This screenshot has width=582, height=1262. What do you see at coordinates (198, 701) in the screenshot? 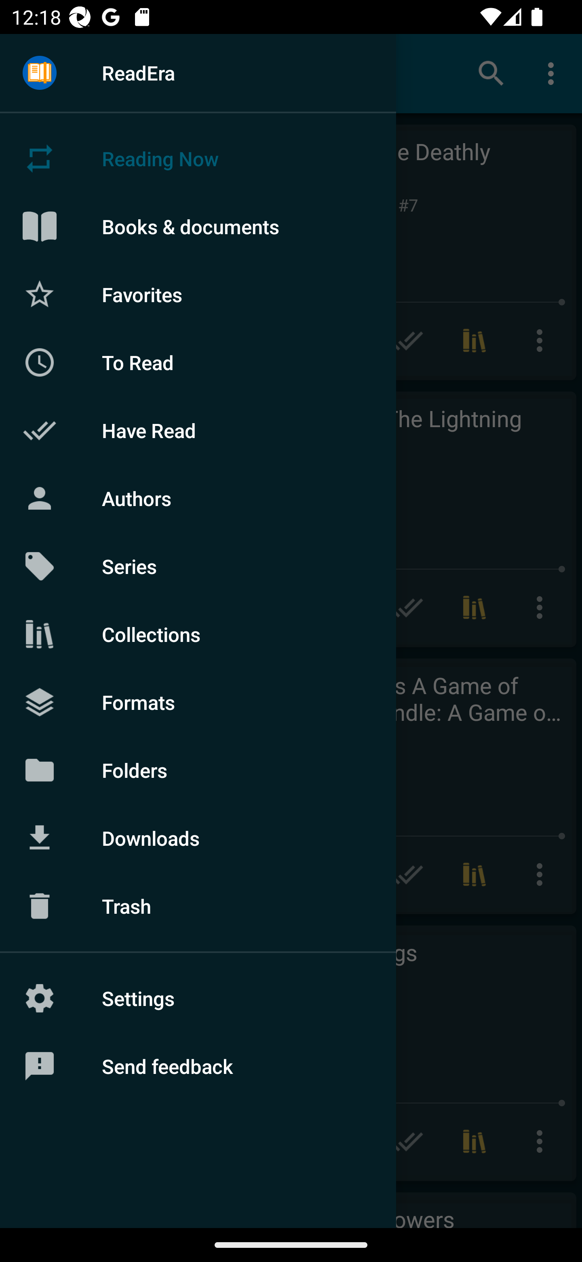
I see `Formats` at bounding box center [198, 701].